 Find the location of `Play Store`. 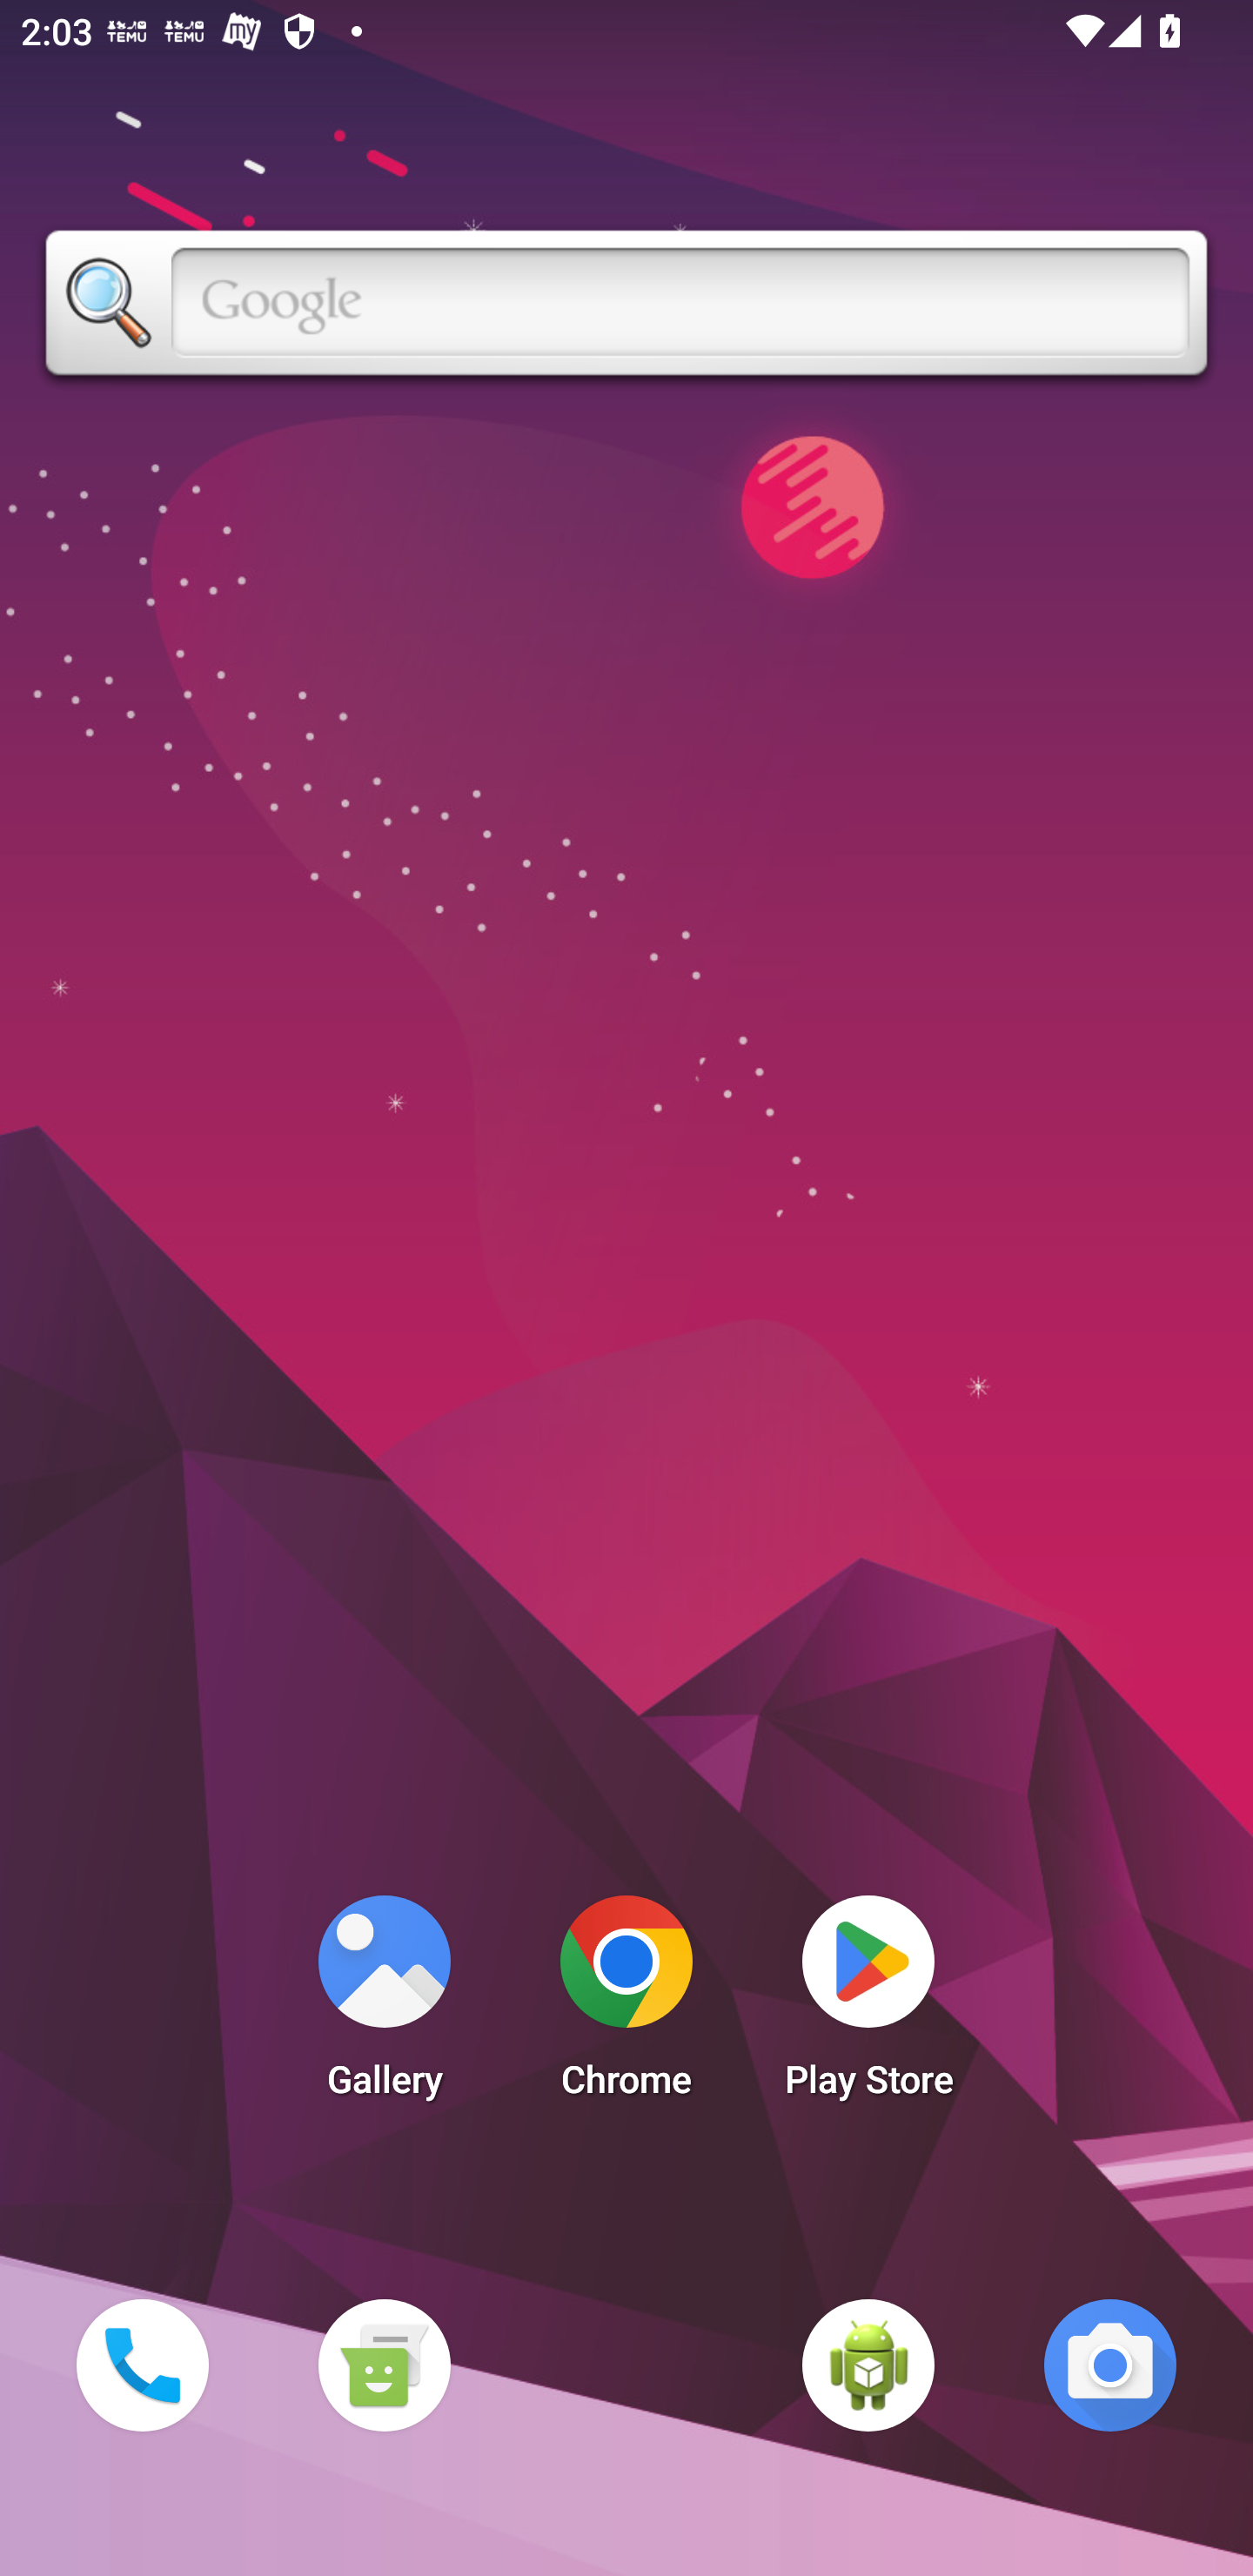

Play Store is located at coordinates (868, 2005).